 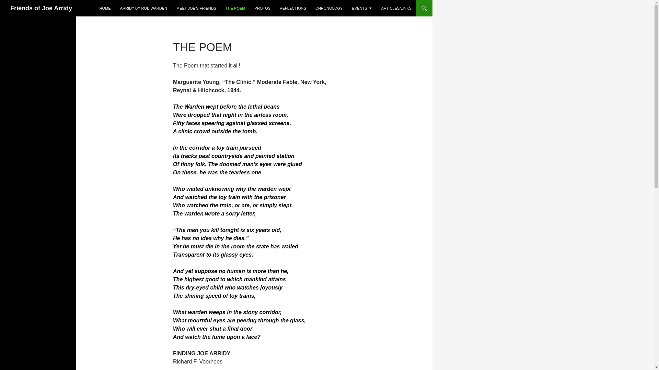 What do you see at coordinates (41, 8) in the screenshot?
I see `Friends of Joe Arridy` at bounding box center [41, 8].